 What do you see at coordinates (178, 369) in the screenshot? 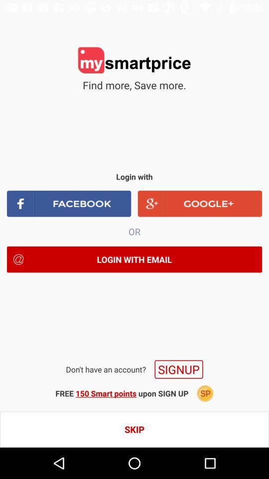
I see `click the item next to don t have` at bounding box center [178, 369].